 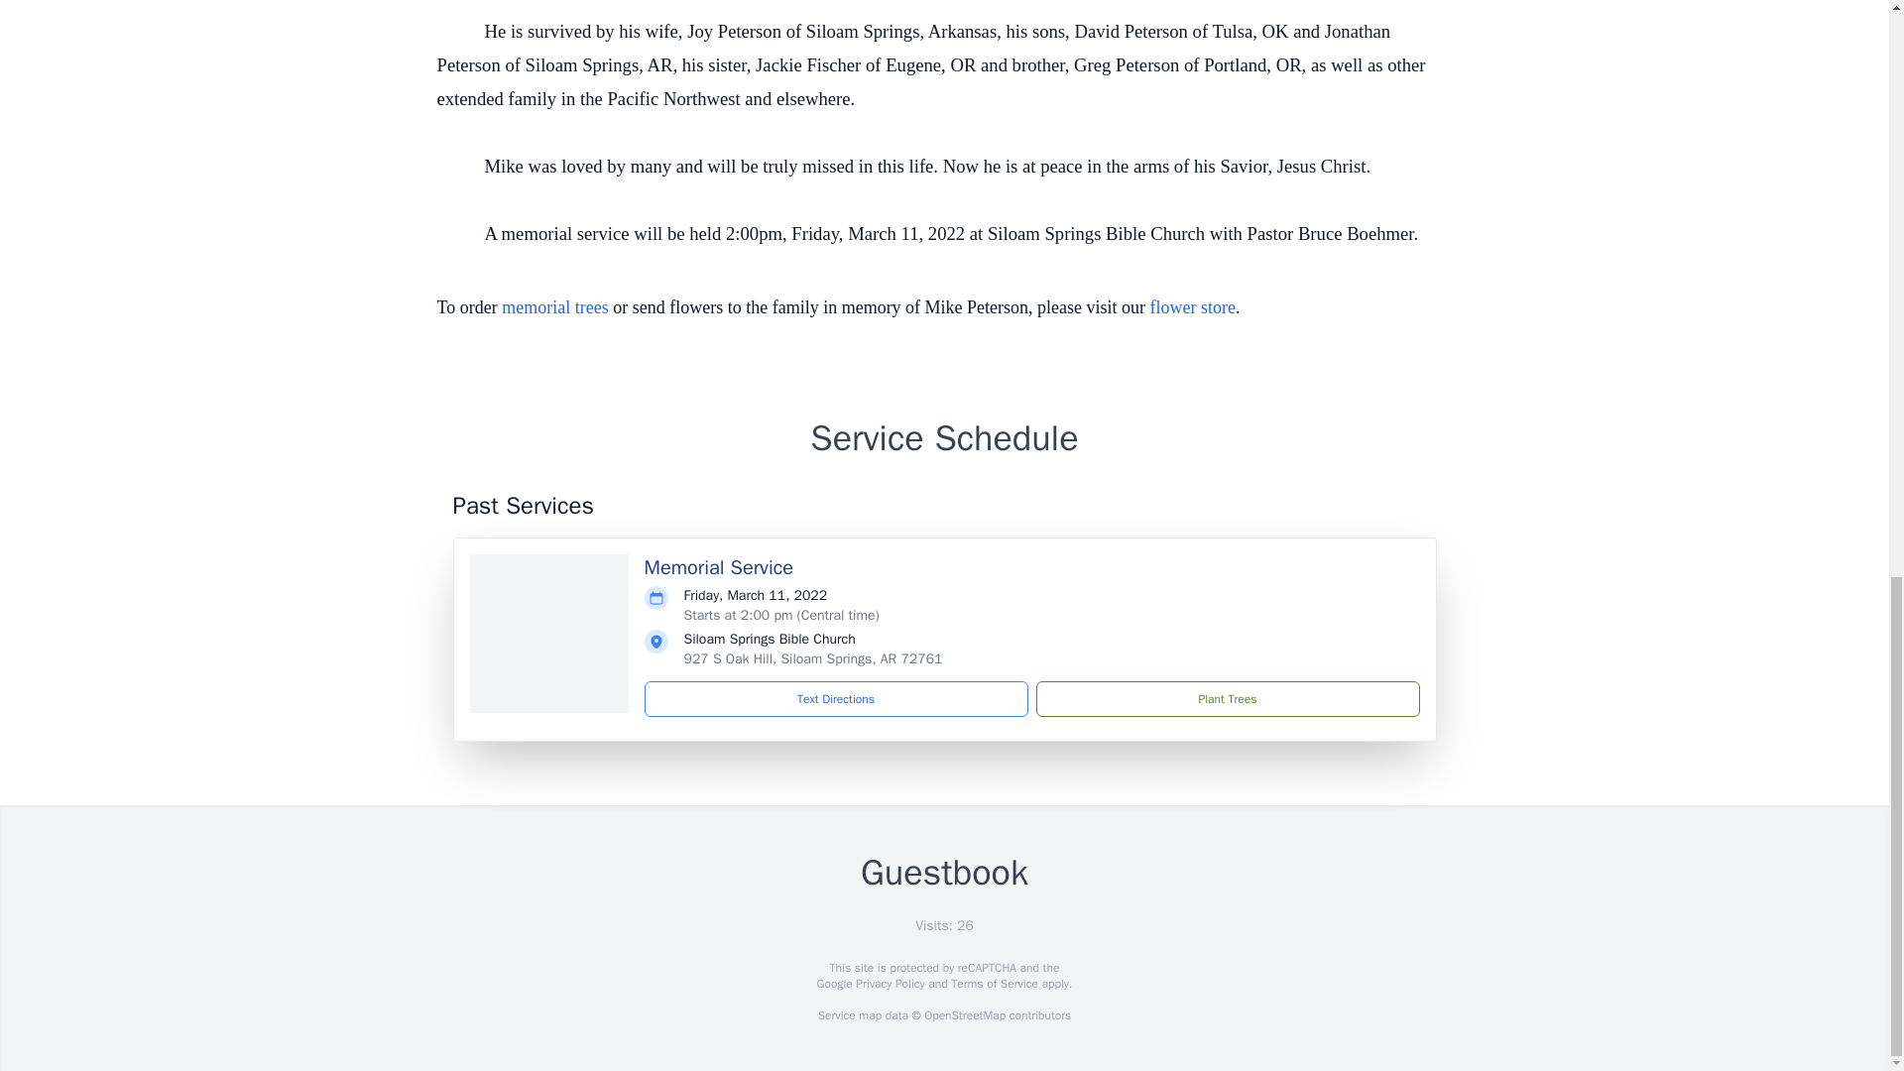 I want to click on 927 S Oak Hill, Siloam Springs, AR 72761, so click(x=813, y=658).